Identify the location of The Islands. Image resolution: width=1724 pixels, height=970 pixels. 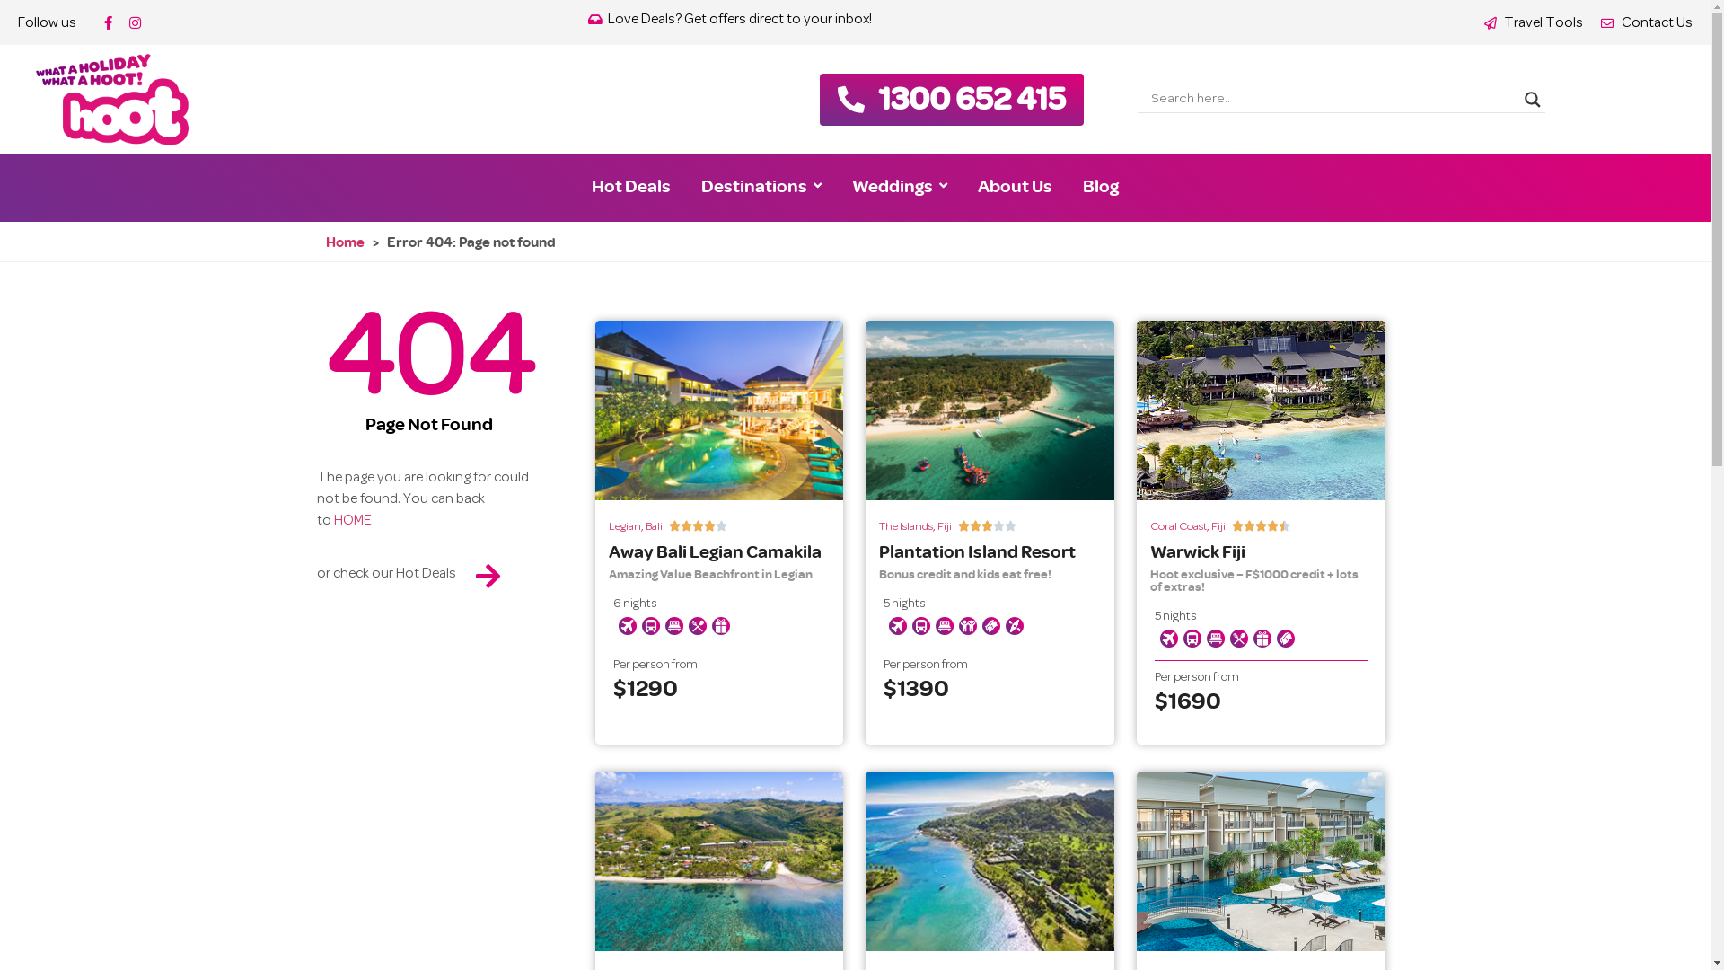
(906, 527).